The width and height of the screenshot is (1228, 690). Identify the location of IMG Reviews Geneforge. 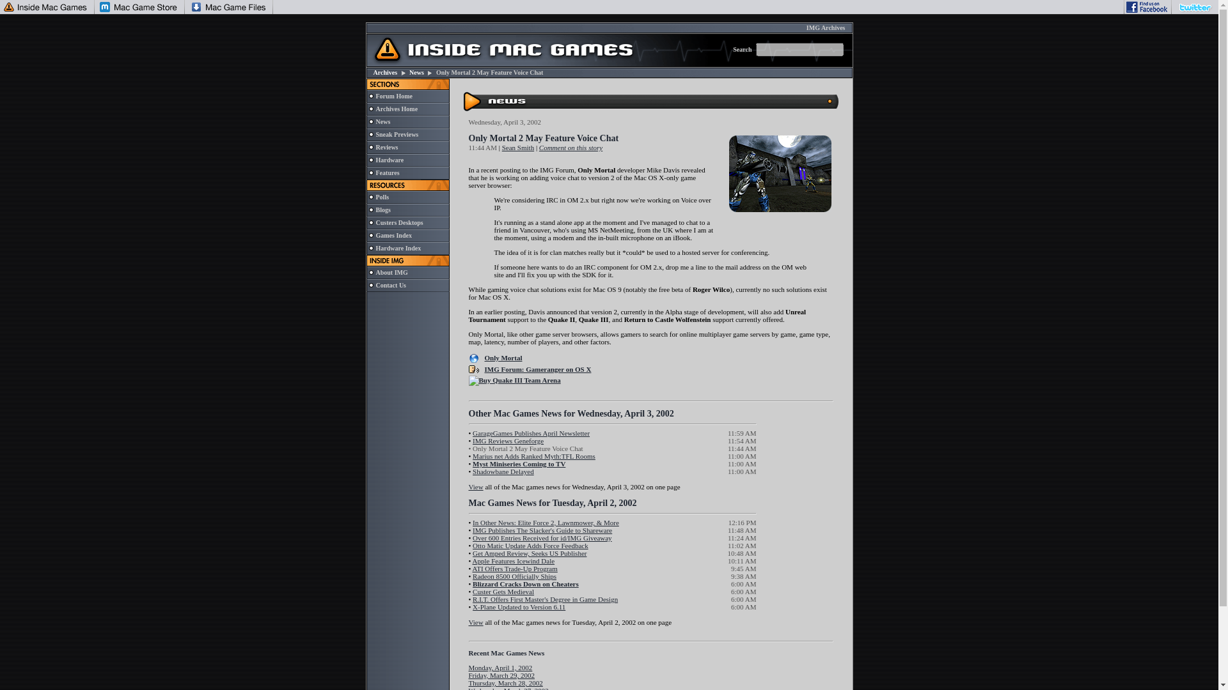
(508, 440).